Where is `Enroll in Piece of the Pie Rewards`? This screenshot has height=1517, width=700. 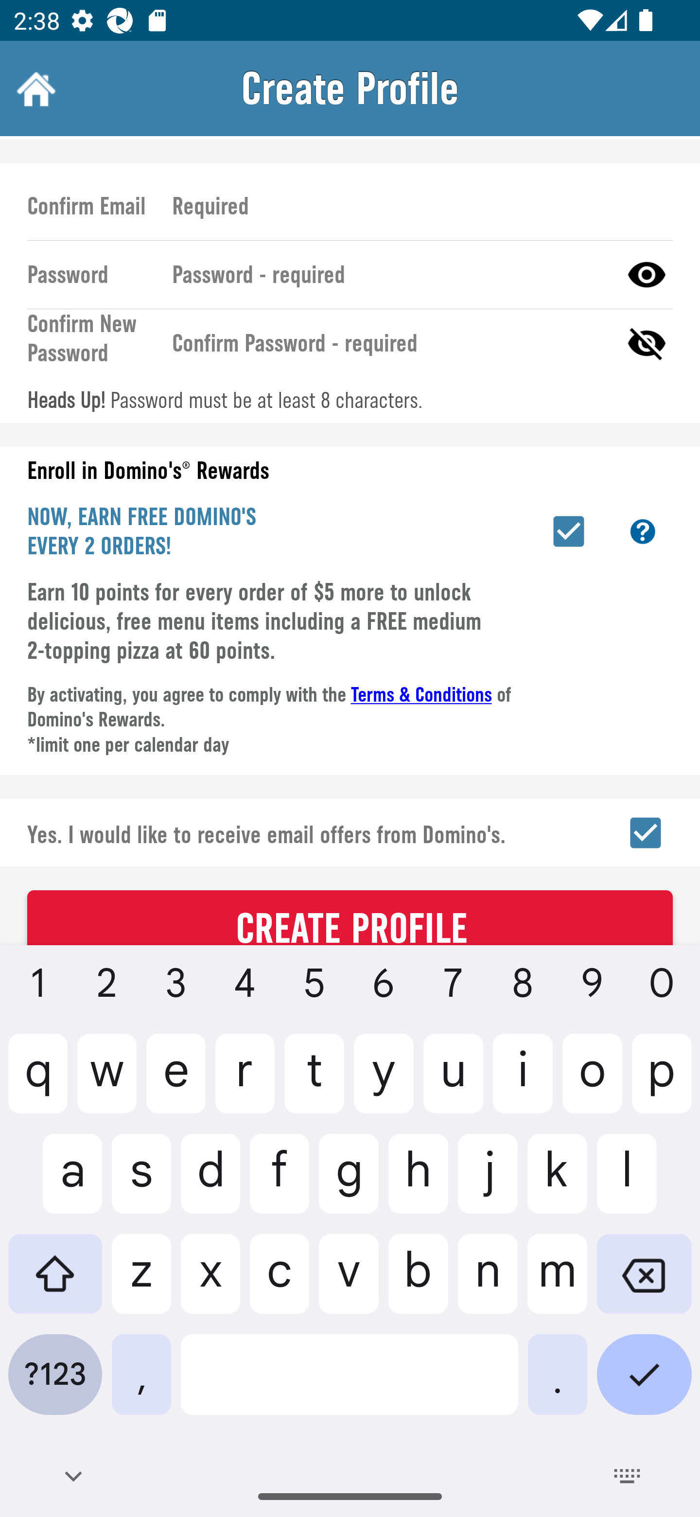
Enroll in Piece of the Pie Rewards is located at coordinates (569, 531).